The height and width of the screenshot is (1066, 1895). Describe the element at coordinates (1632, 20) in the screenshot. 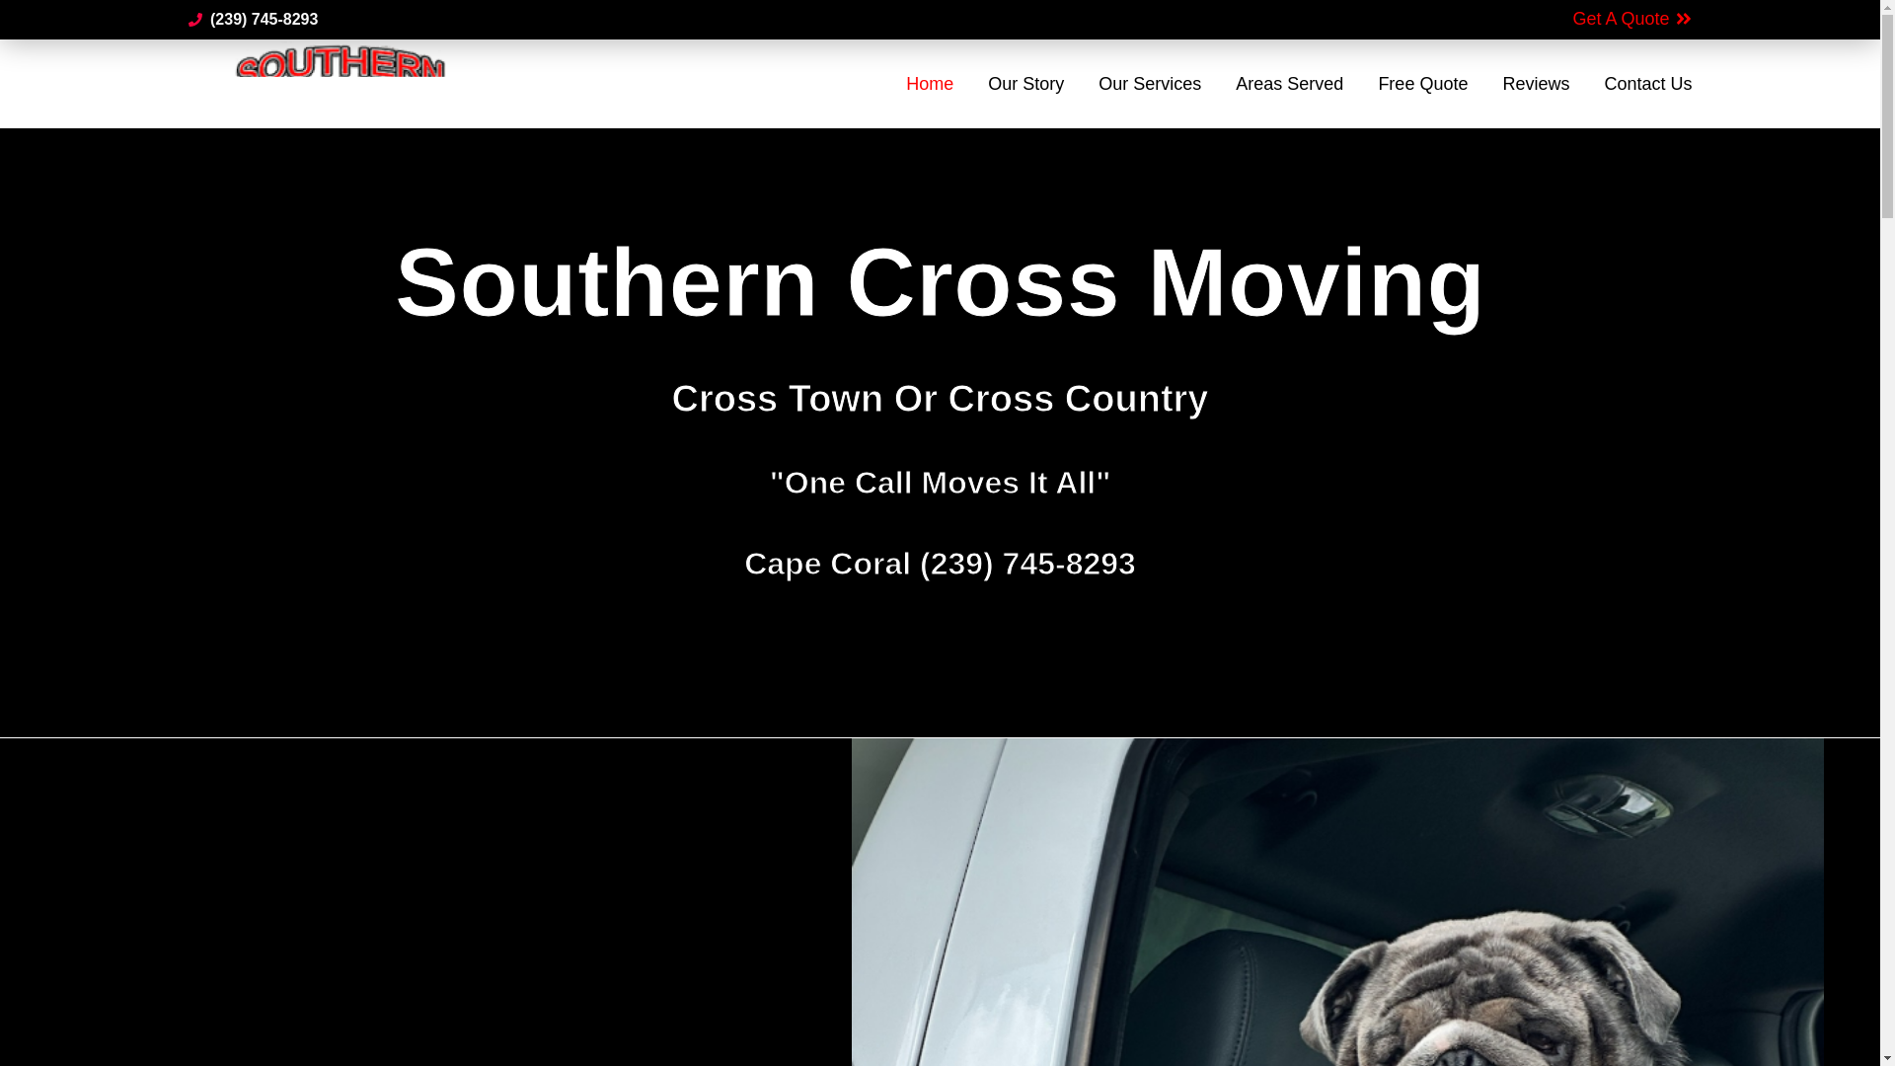

I see `Get A Quote` at that location.